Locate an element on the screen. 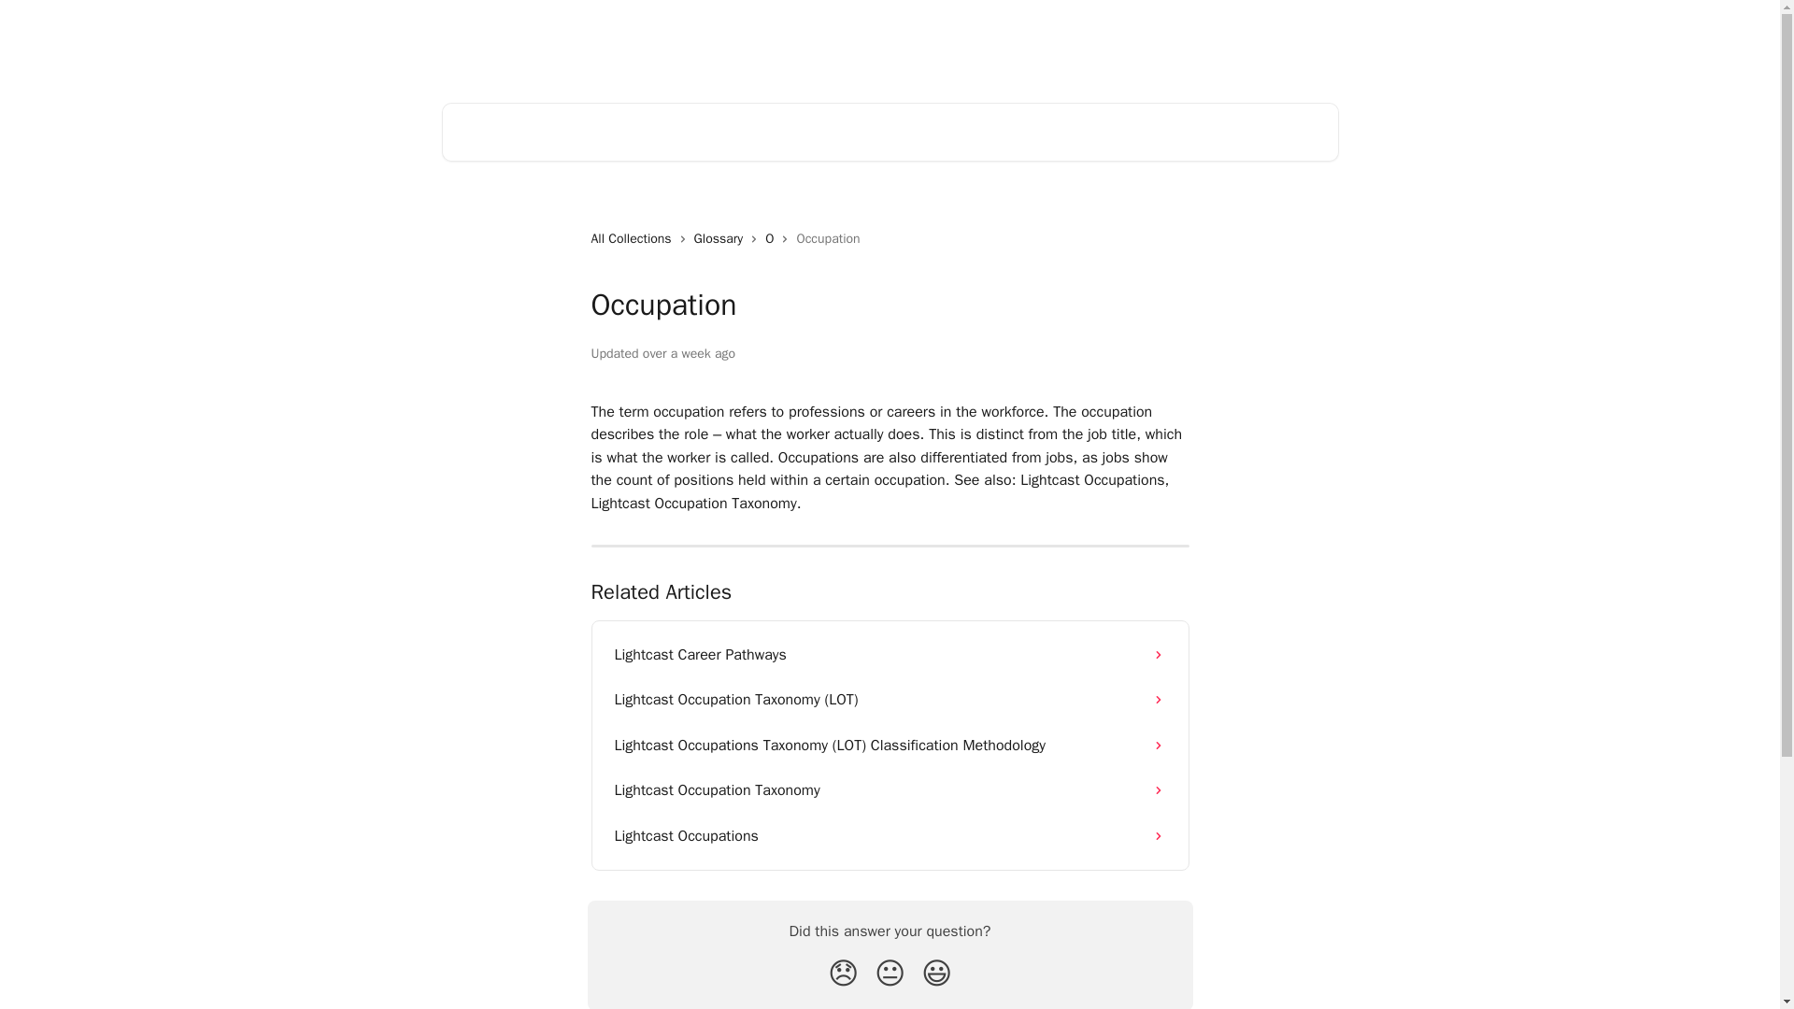 The image size is (1794, 1009). Lightcast Occupation Taxonomy is located at coordinates (890, 790).